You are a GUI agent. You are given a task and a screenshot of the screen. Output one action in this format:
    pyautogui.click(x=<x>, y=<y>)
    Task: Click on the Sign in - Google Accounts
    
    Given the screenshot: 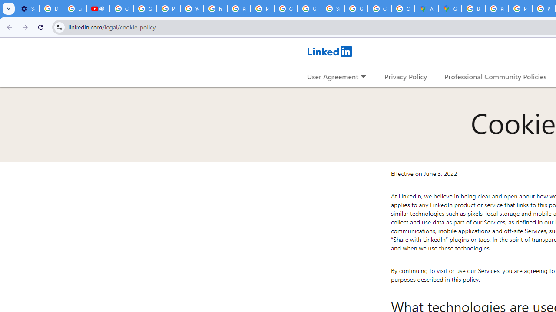 What is the action you would take?
    pyautogui.click(x=333, y=9)
    